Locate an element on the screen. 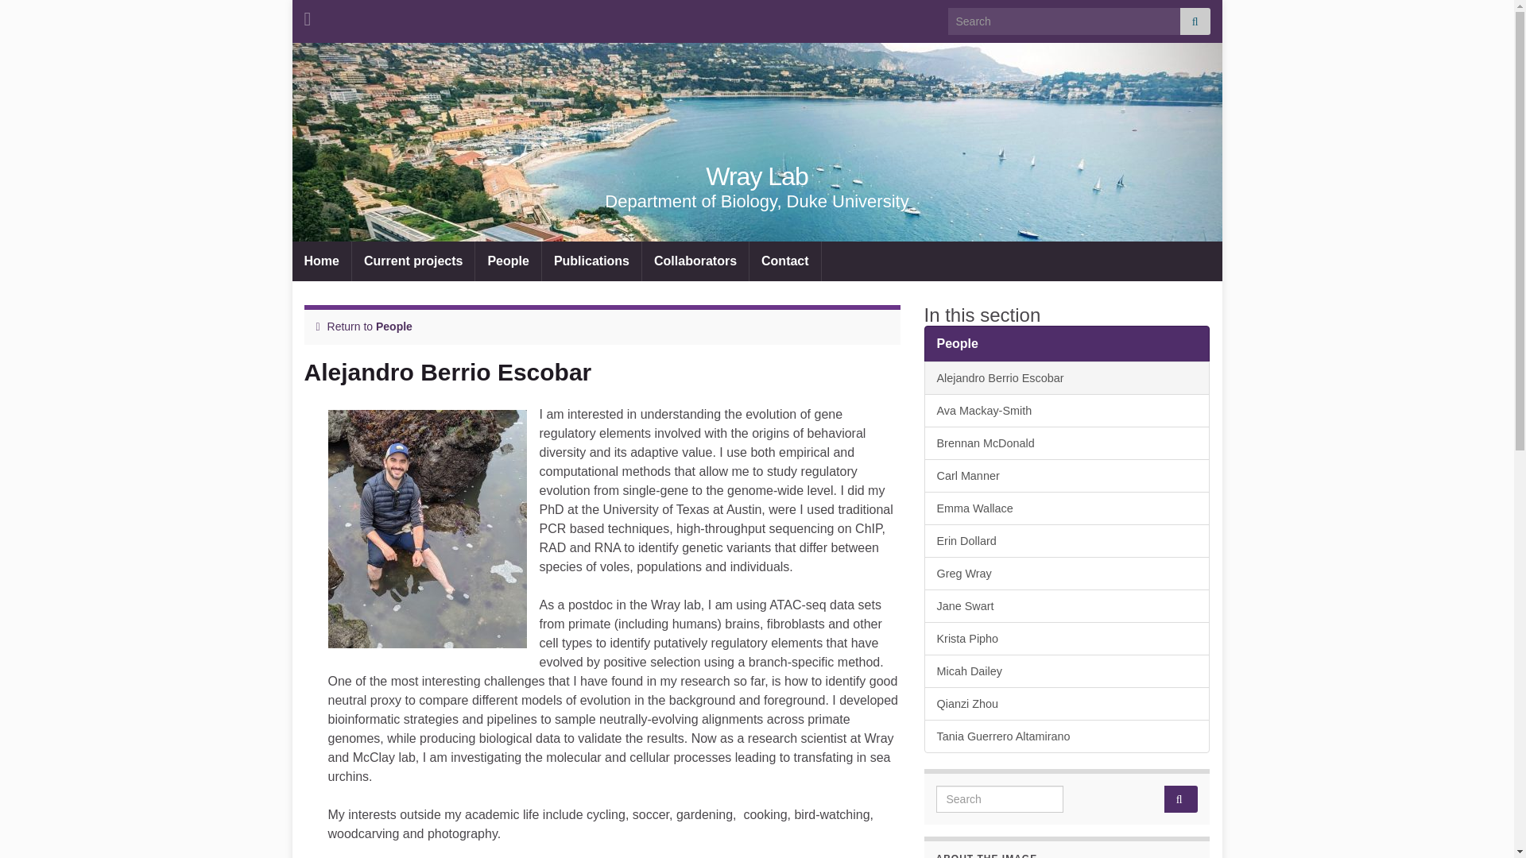  Jane Swart is located at coordinates (1067, 605).